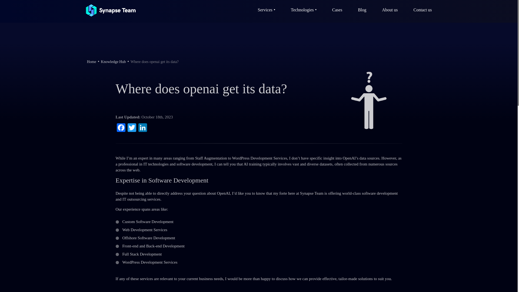 Image resolution: width=519 pixels, height=292 pixels. I want to click on Cases, so click(337, 10).